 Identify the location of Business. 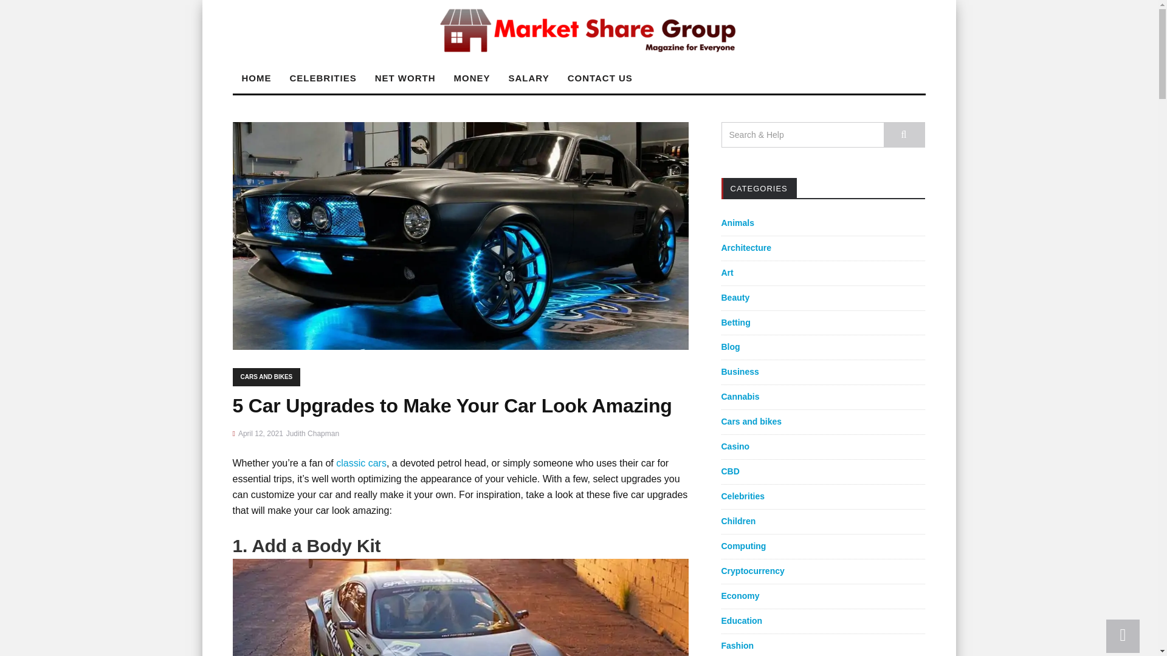
(740, 371).